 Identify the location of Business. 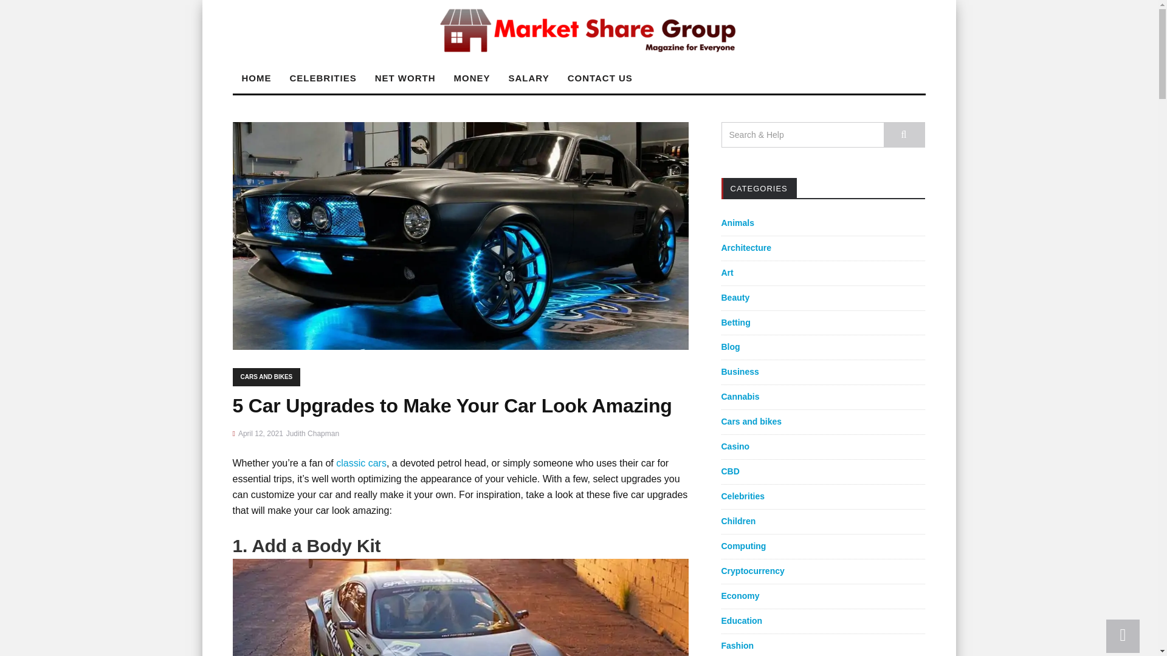
(740, 371).